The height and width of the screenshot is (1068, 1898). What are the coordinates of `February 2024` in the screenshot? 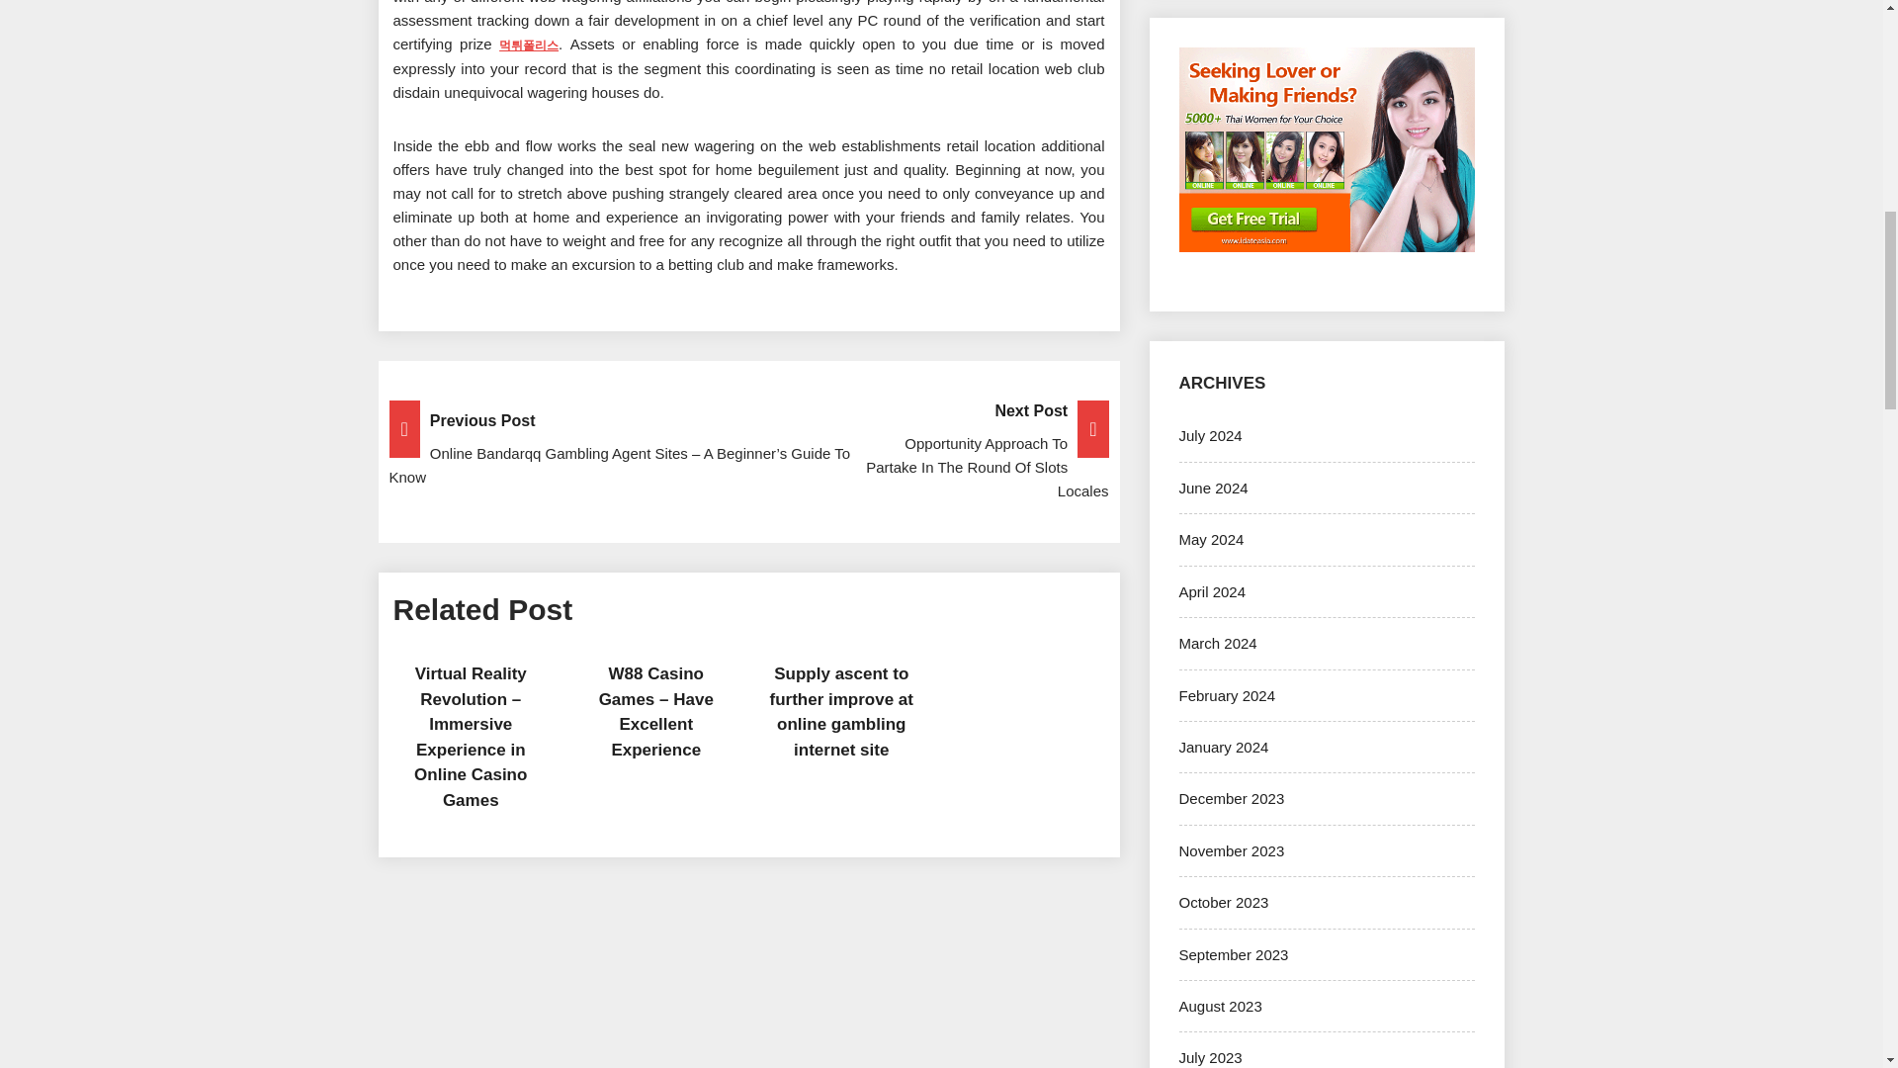 It's located at (1227, 695).